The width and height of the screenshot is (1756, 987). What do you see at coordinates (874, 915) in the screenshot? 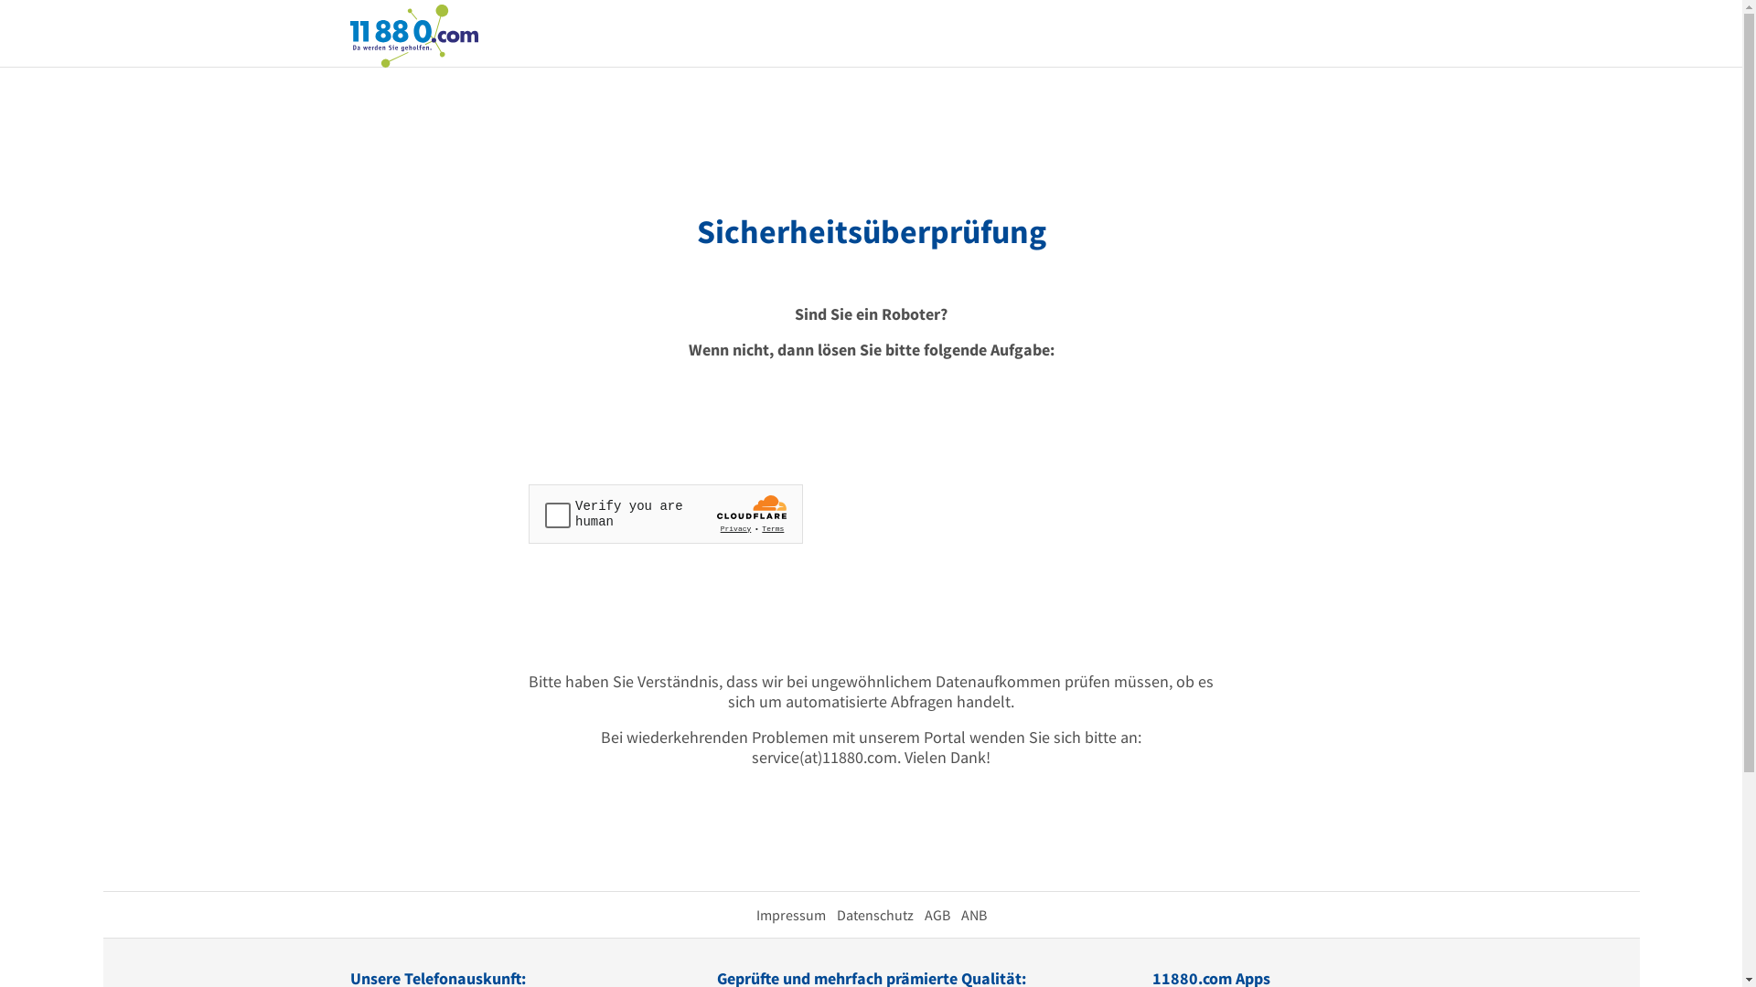
I see `Datenschutz` at bounding box center [874, 915].